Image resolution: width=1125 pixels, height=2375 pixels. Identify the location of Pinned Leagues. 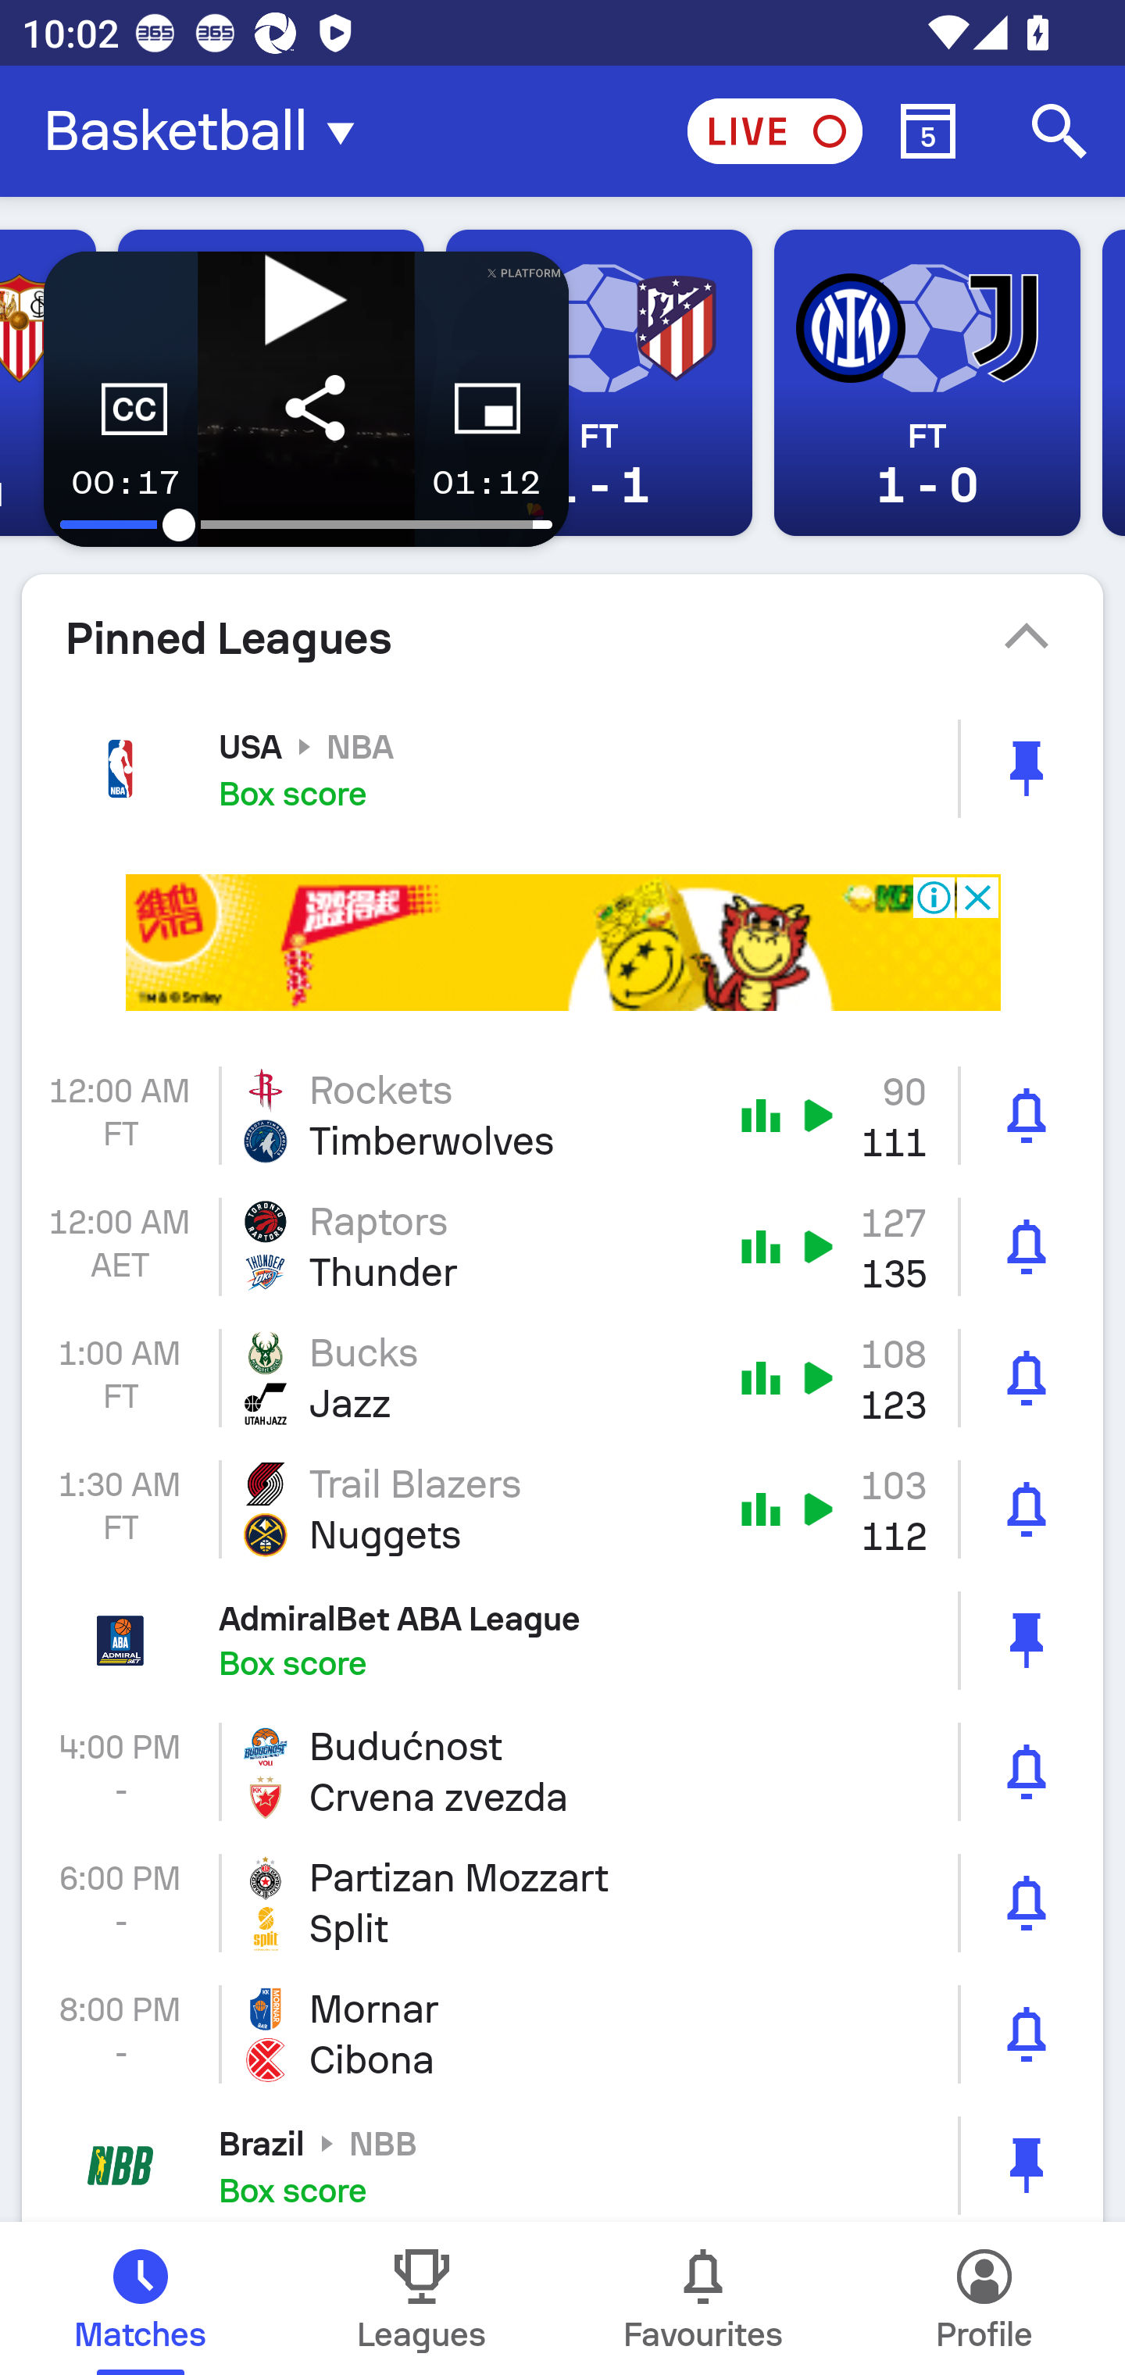
(562, 638).